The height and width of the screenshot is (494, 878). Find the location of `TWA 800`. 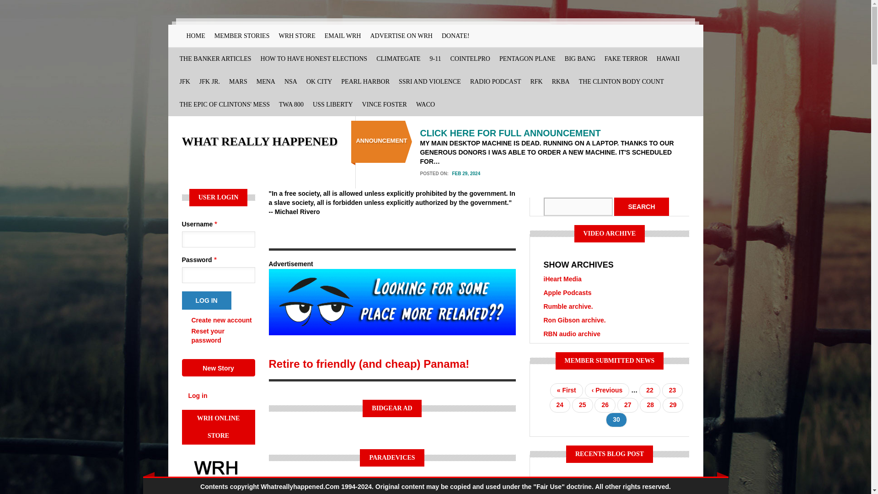

TWA 800 is located at coordinates (291, 104).